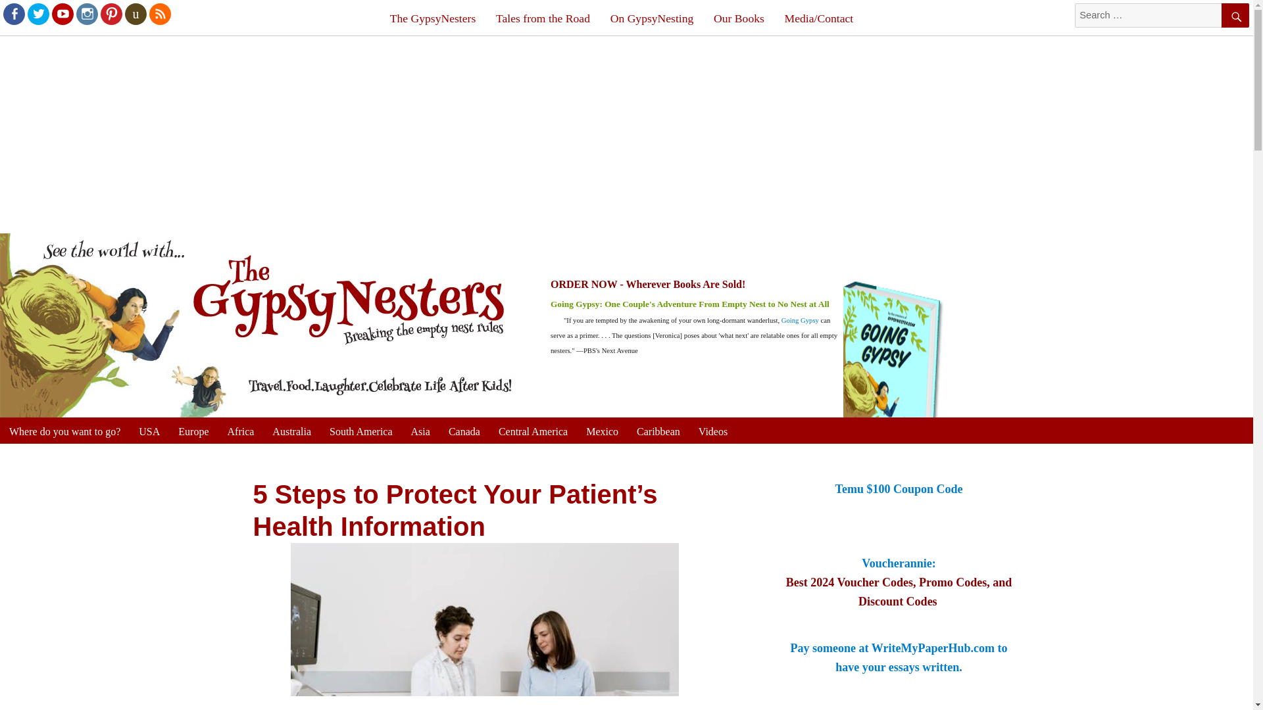  Describe the element at coordinates (578, 304) in the screenshot. I see `Going Gypsy: ` at that location.